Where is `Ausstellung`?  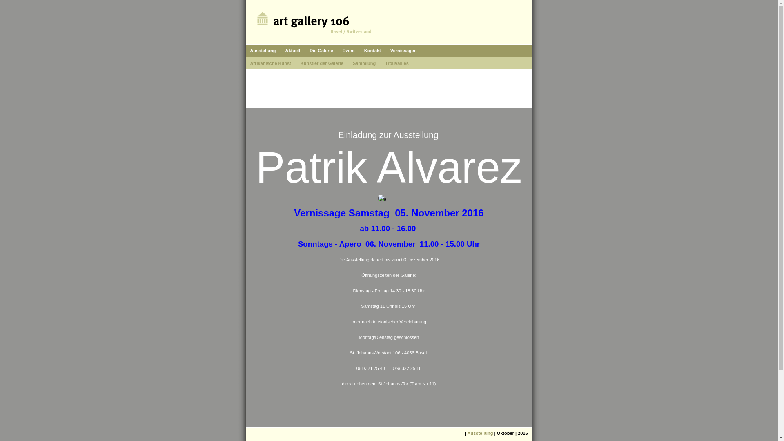
Ausstellung is located at coordinates (480, 433).